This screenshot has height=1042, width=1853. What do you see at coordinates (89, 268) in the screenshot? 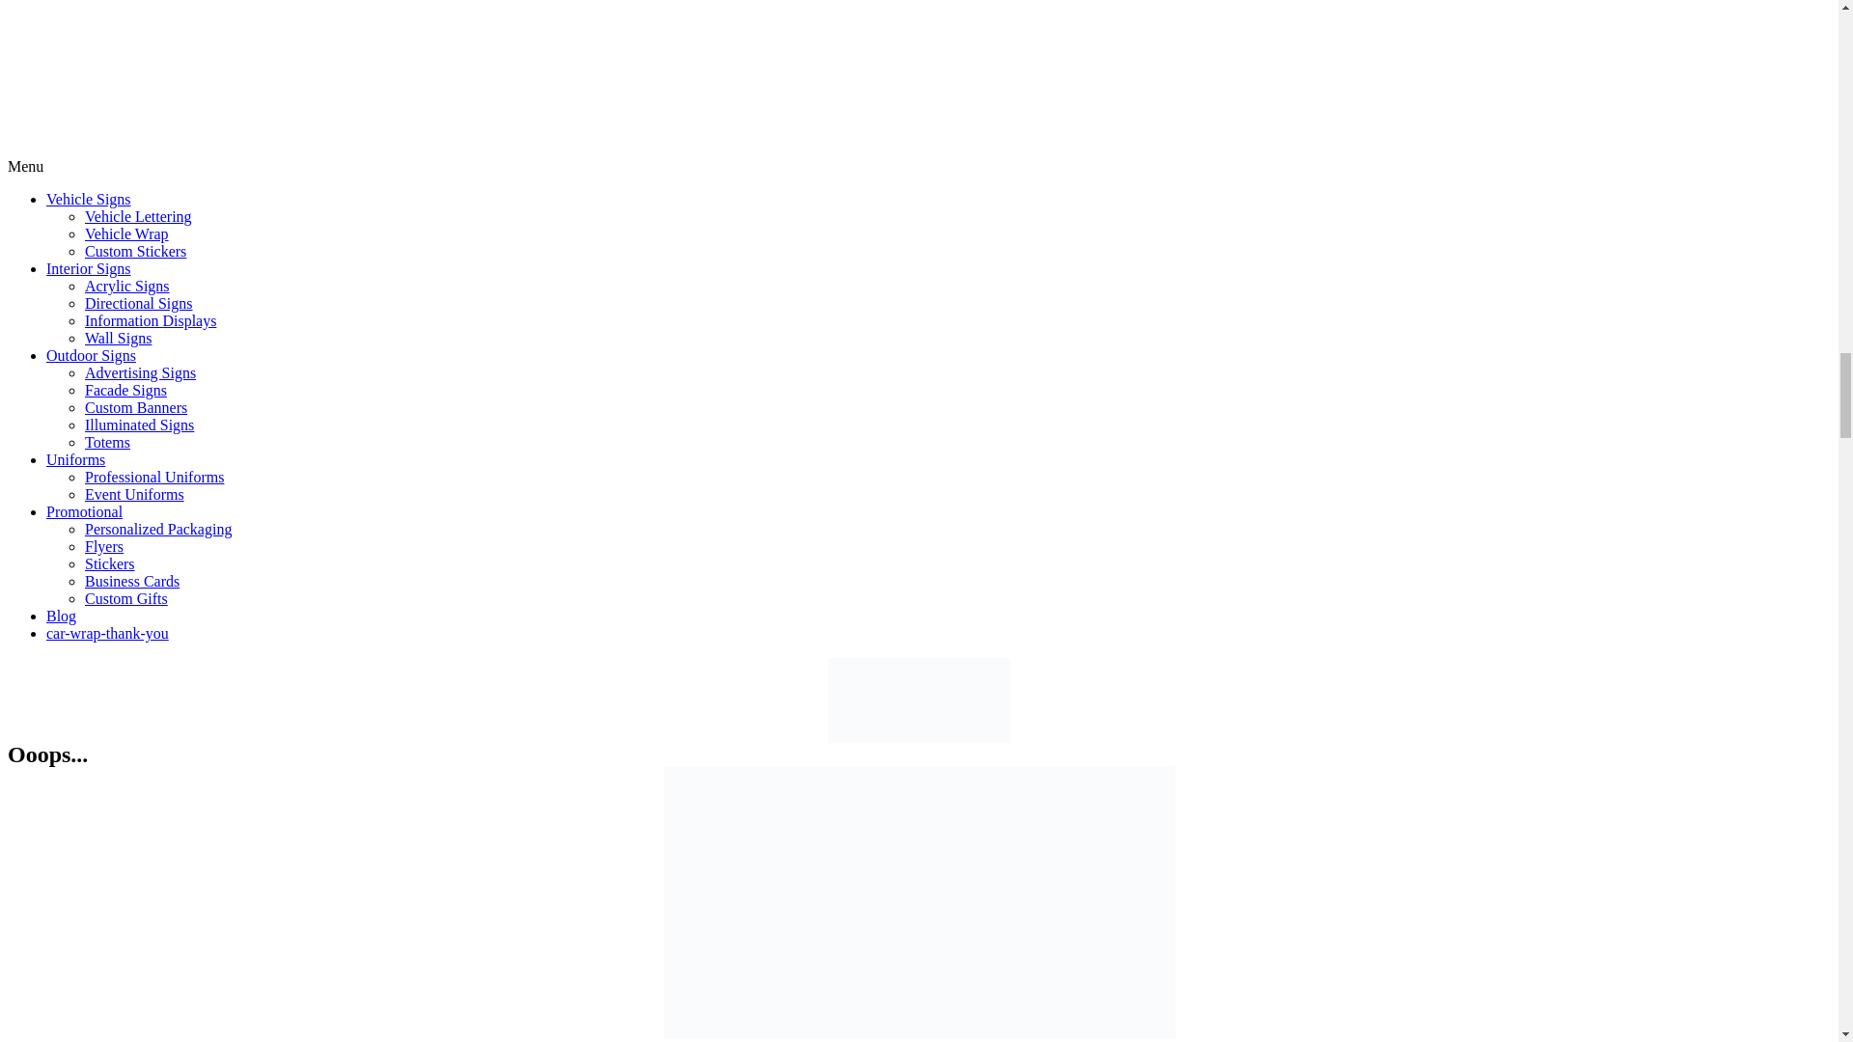
I see `Interior Signs` at bounding box center [89, 268].